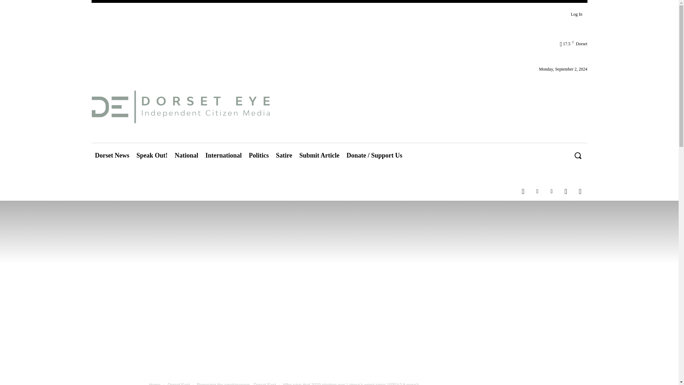 This screenshot has width=684, height=385. Describe the element at coordinates (319, 155) in the screenshot. I see `Submit Article` at that location.